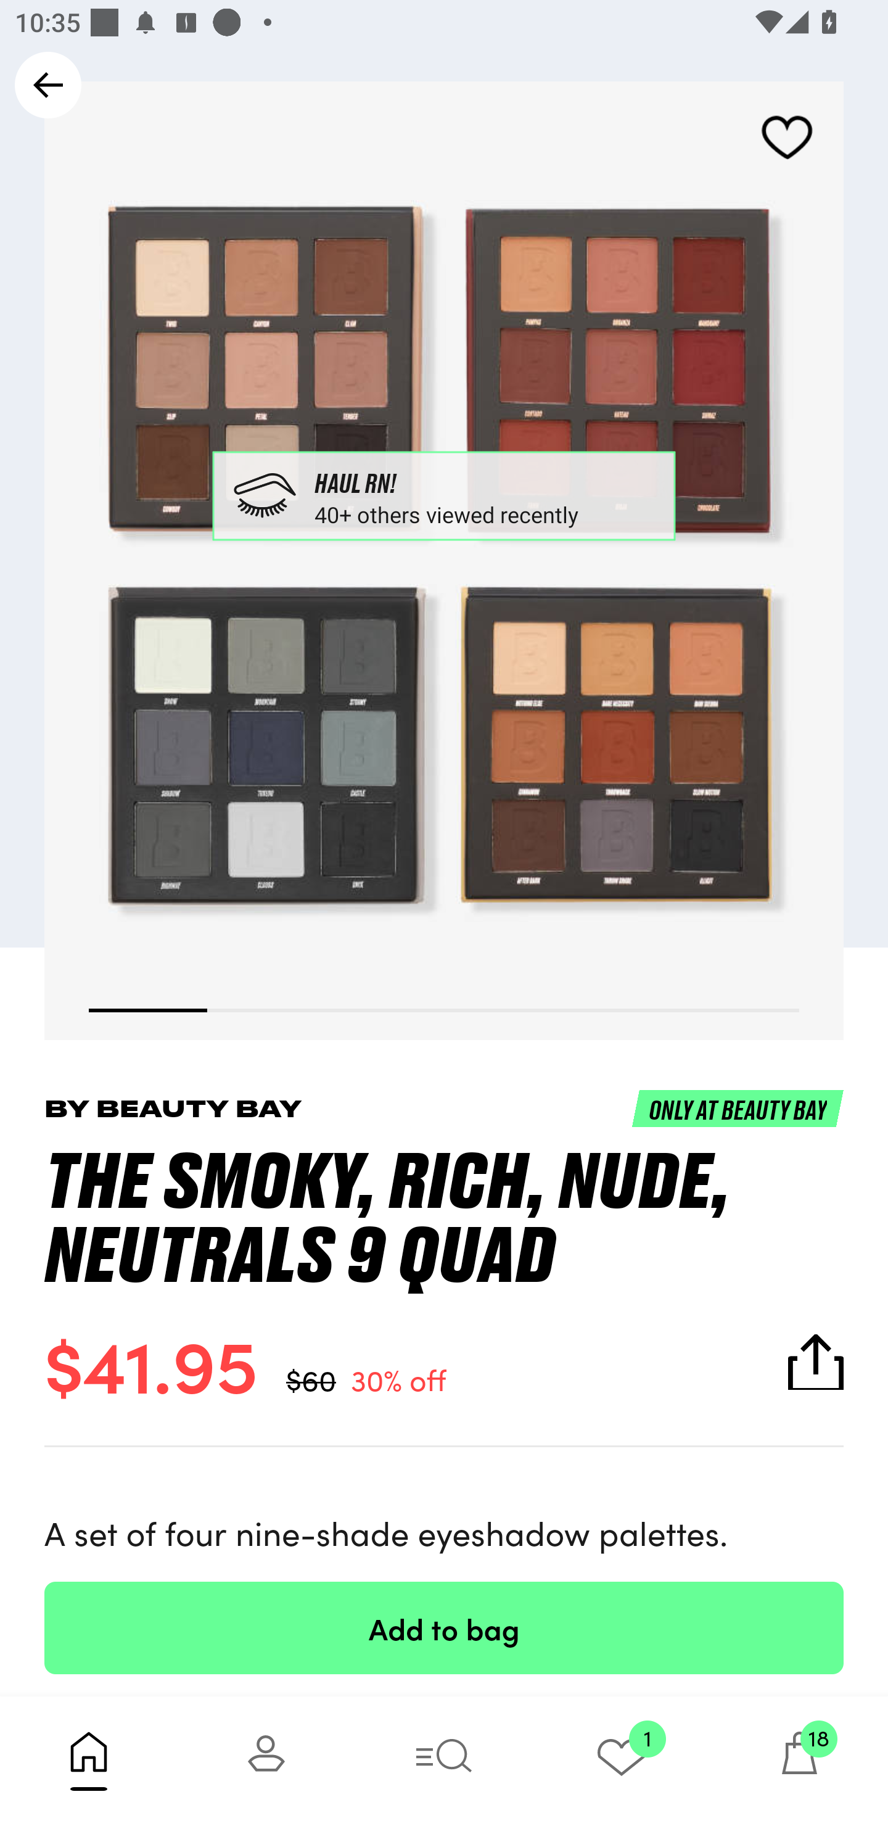  Describe the element at coordinates (444, 1627) in the screenshot. I see `Add to bag` at that location.